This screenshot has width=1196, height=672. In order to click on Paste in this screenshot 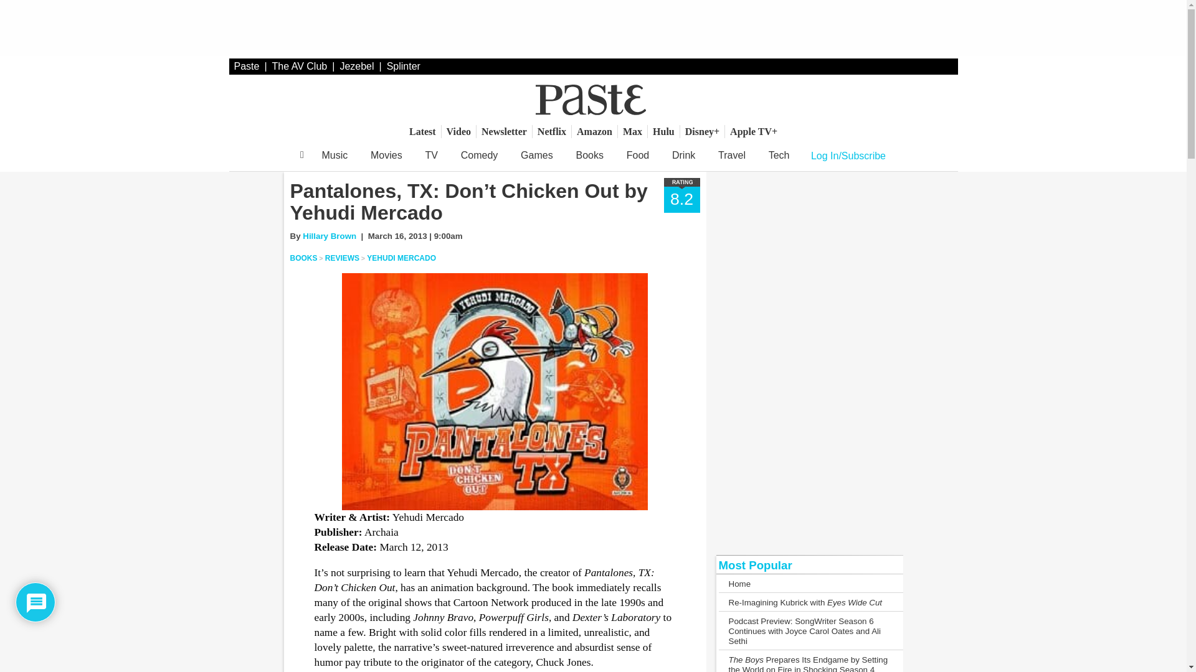, I will do `click(247, 66)`.